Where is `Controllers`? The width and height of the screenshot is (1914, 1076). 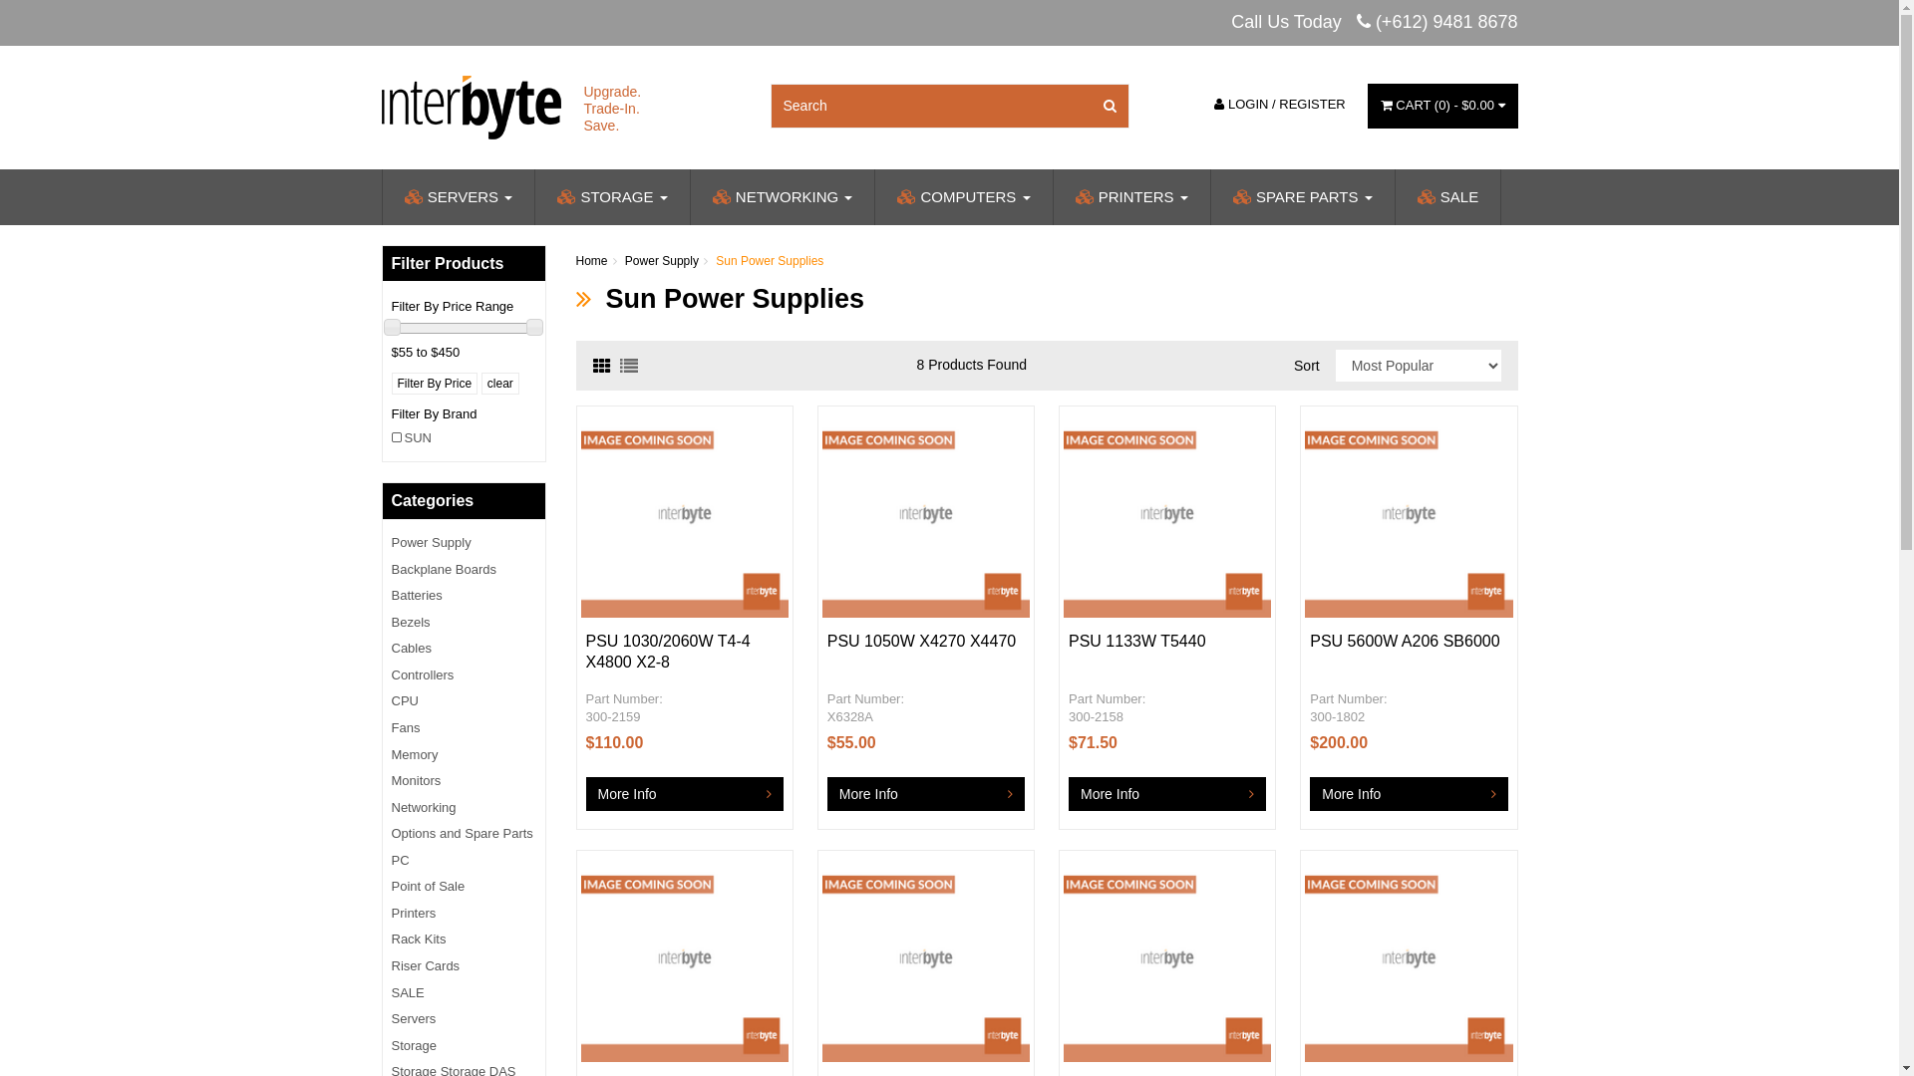
Controllers is located at coordinates (465, 676).